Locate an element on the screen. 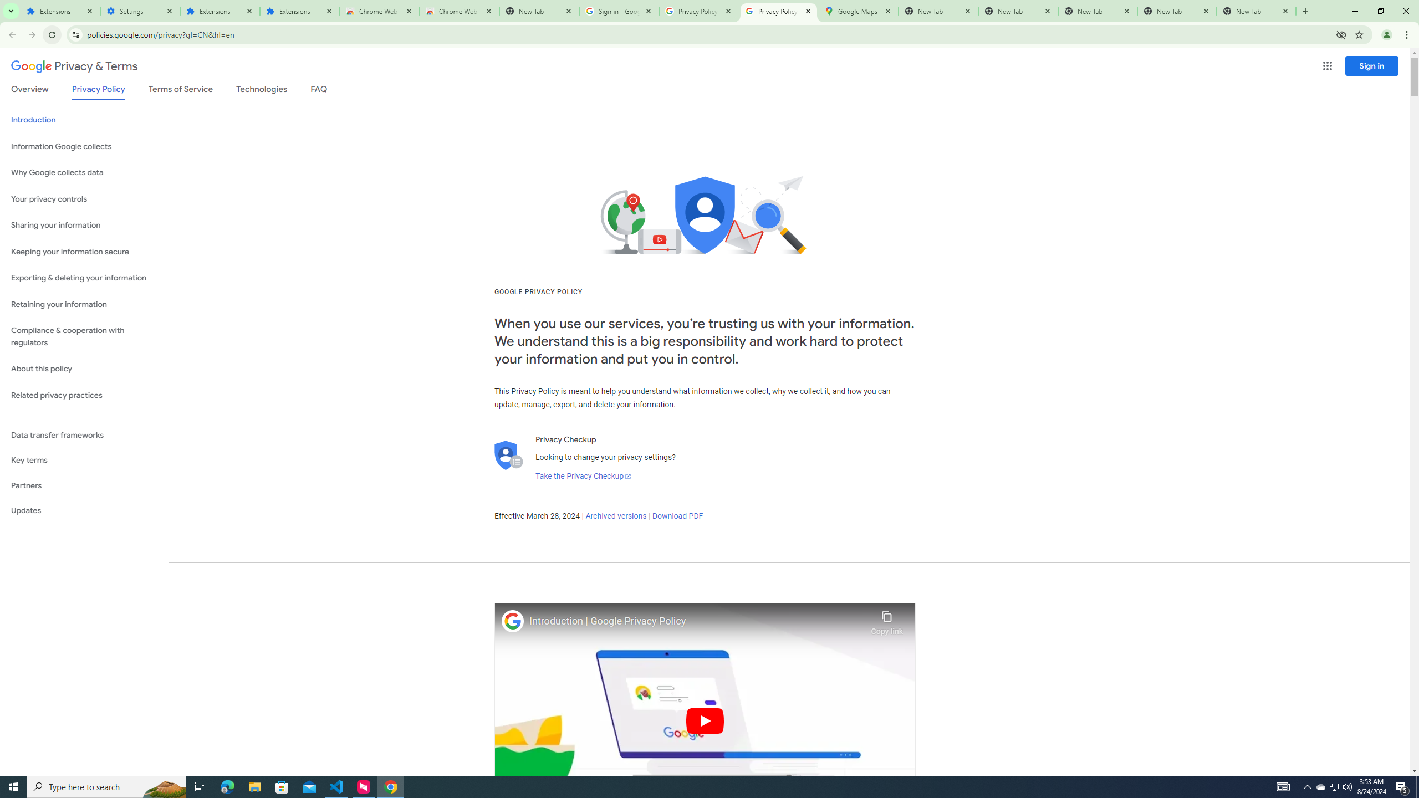  Take the Privacy Checkup is located at coordinates (583, 477).